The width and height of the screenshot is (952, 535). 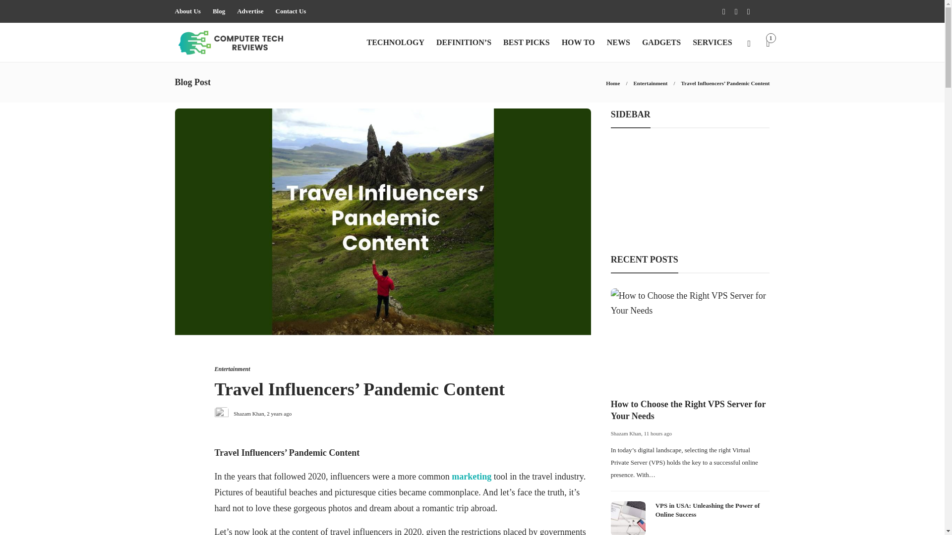 I want to click on Advertise, so click(x=250, y=11).